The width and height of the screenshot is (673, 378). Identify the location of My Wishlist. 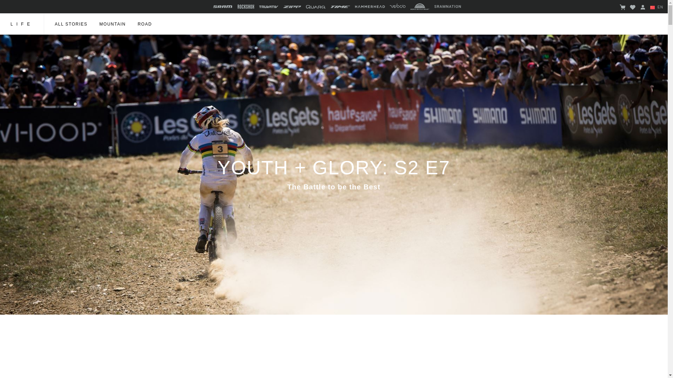
(632, 8).